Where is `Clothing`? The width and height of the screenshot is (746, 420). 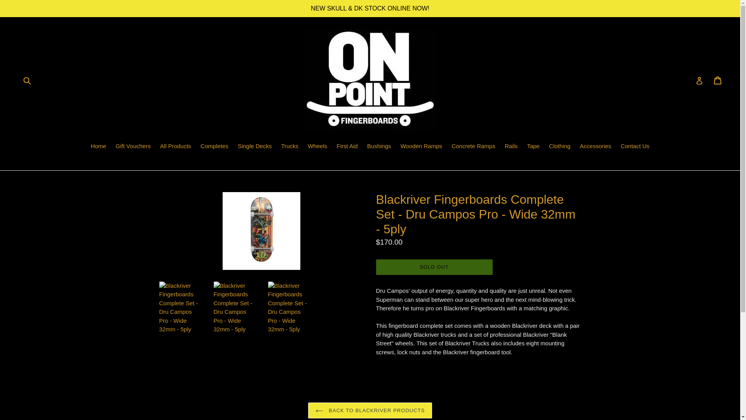
Clothing is located at coordinates (559, 147).